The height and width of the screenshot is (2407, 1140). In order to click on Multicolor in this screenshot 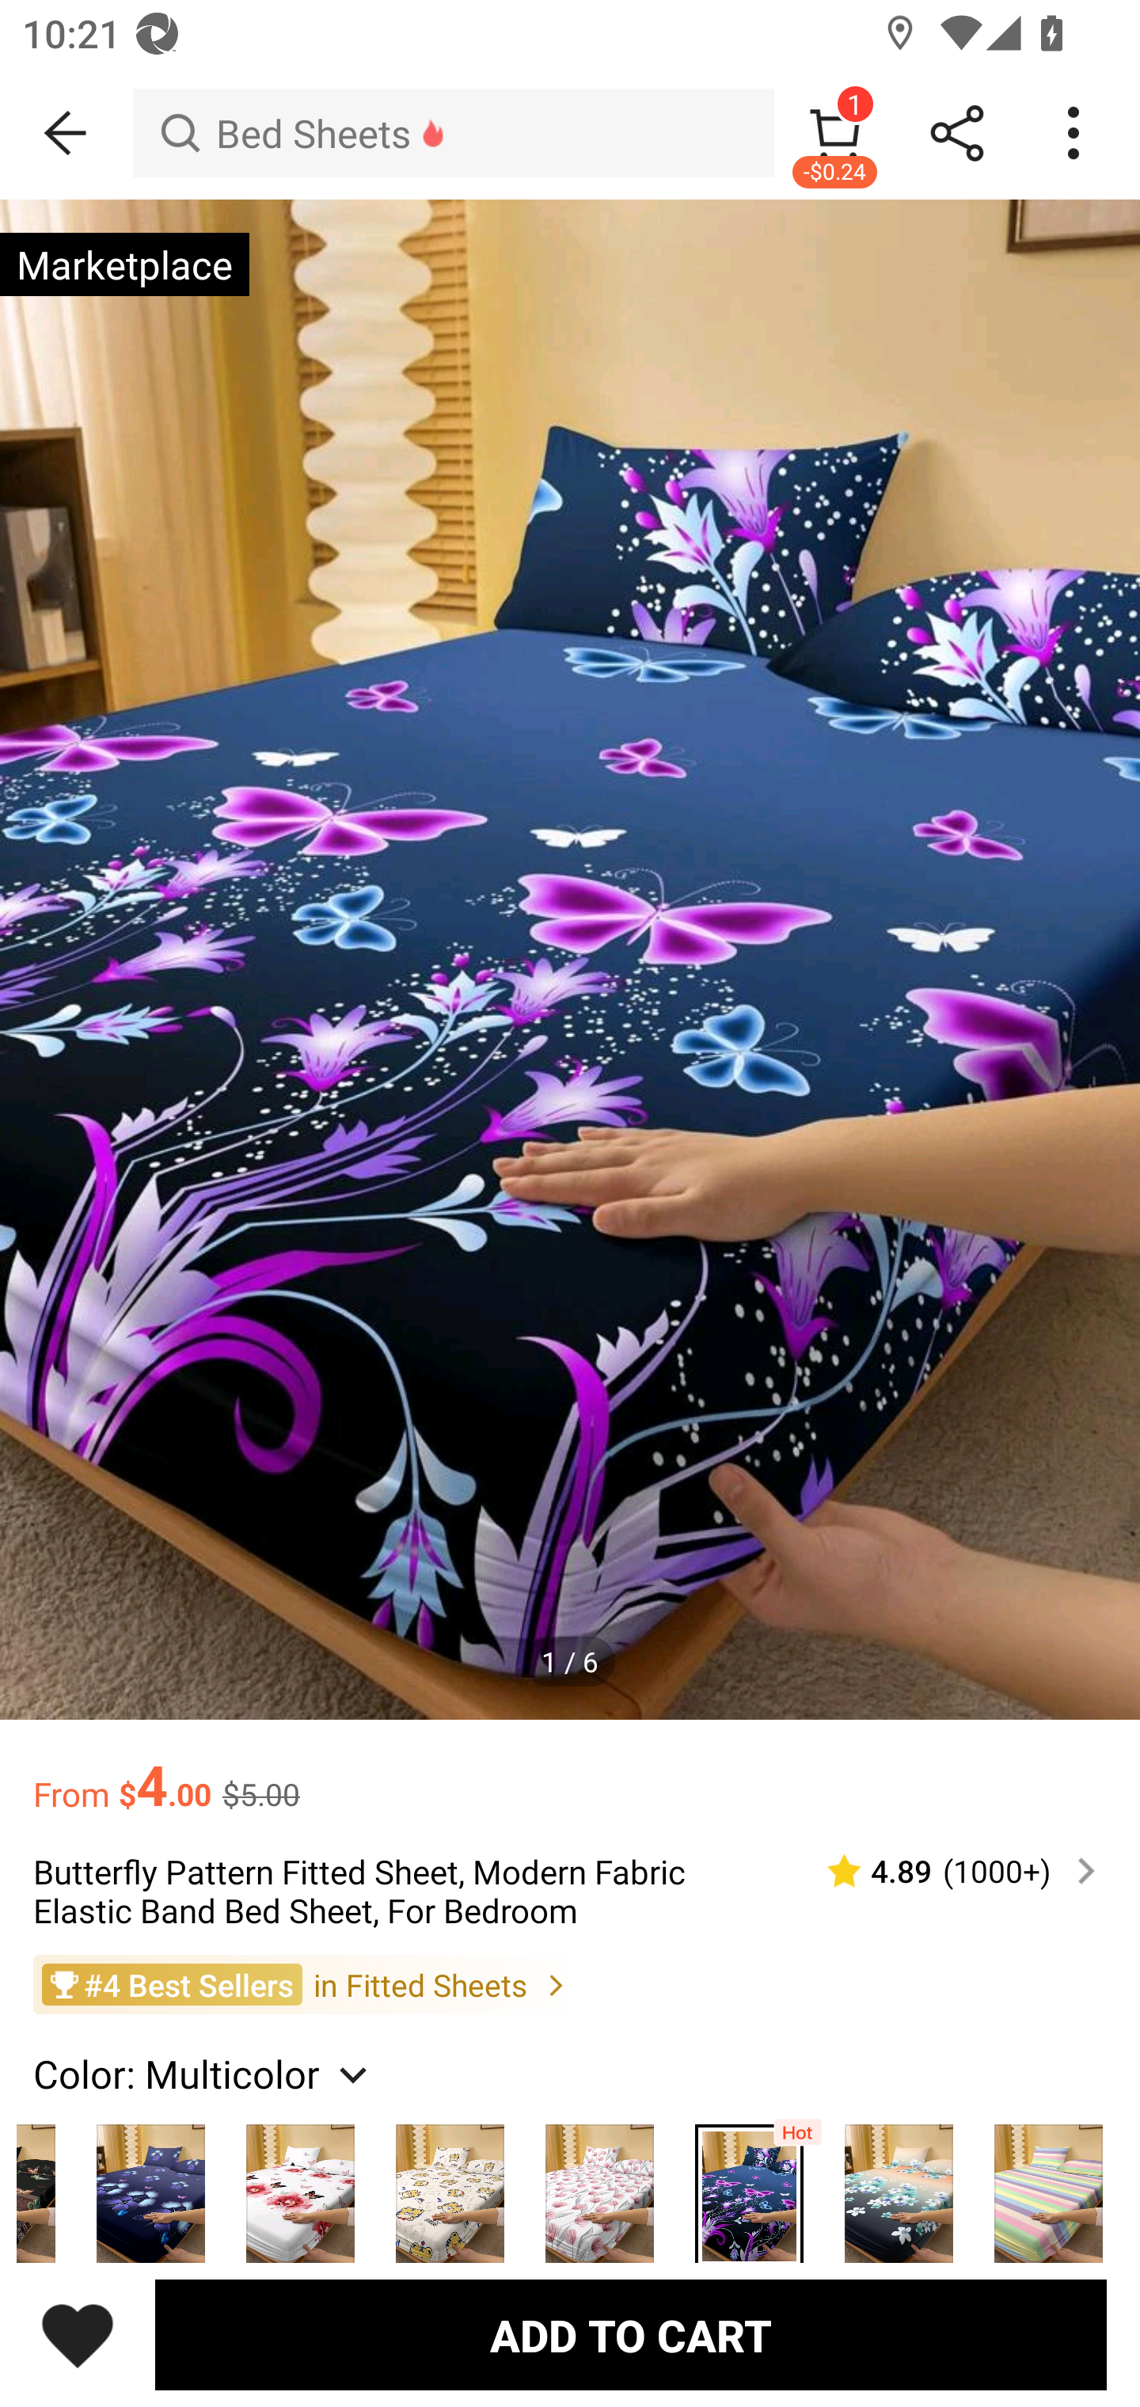, I will do `click(749, 2181)`.